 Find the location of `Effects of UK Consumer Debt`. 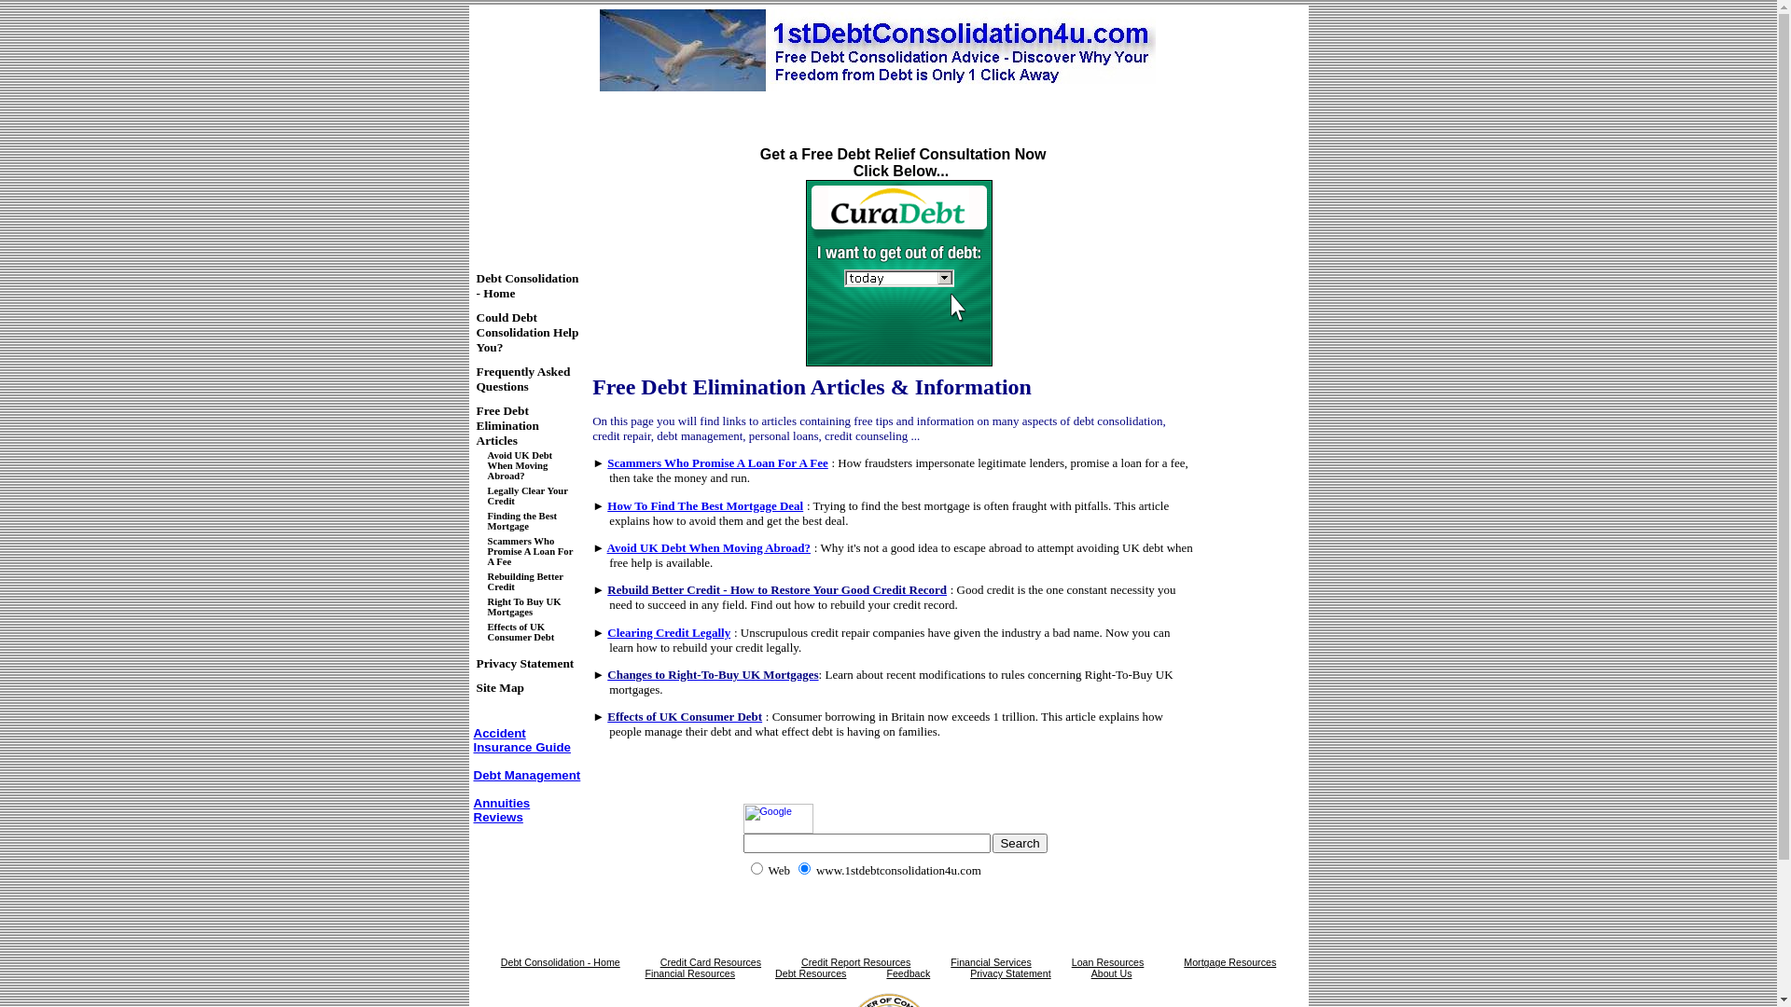

Effects of UK Consumer Debt is located at coordinates (521, 632).